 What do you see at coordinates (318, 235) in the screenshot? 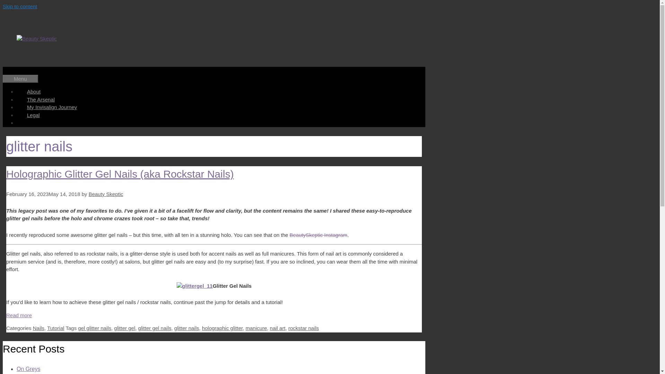
I see `BeautySkeptic Instagram` at bounding box center [318, 235].